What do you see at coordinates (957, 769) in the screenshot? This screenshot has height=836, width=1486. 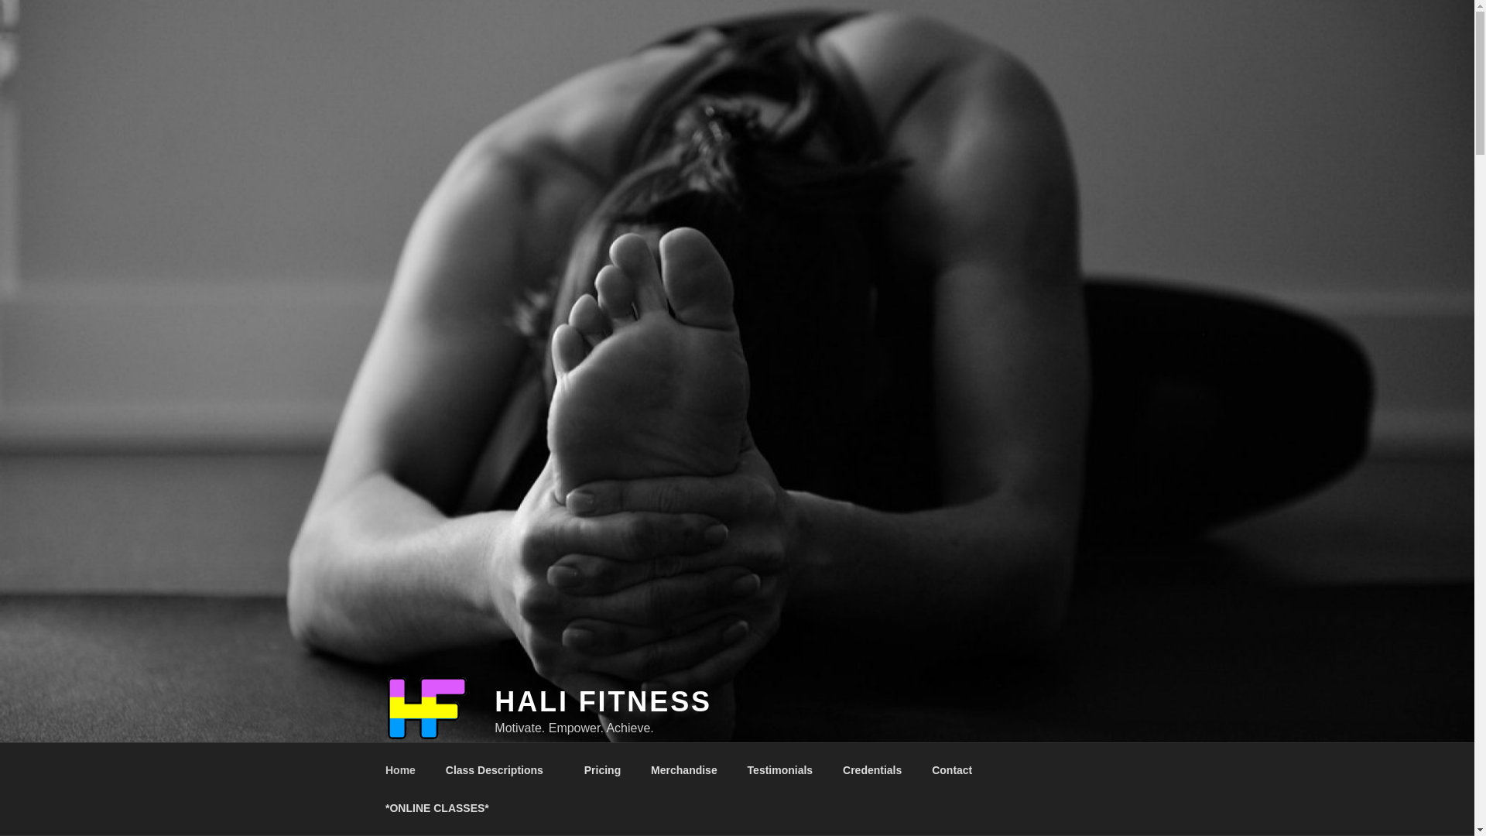 I see `Contact` at bounding box center [957, 769].